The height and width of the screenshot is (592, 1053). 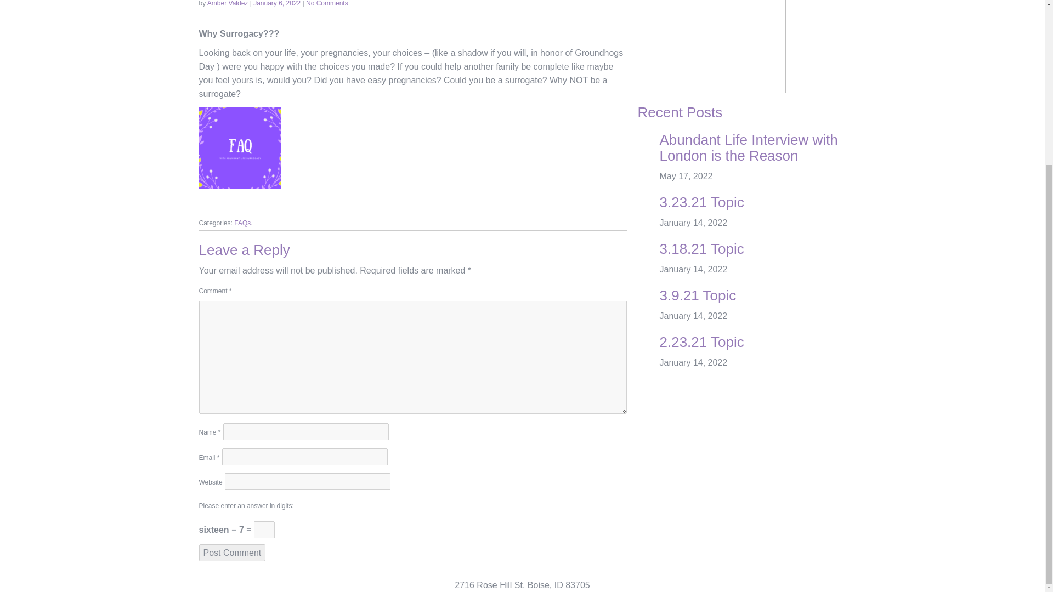 What do you see at coordinates (701, 342) in the screenshot?
I see `2.23.21 Topic` at bounding box center [701, 342].